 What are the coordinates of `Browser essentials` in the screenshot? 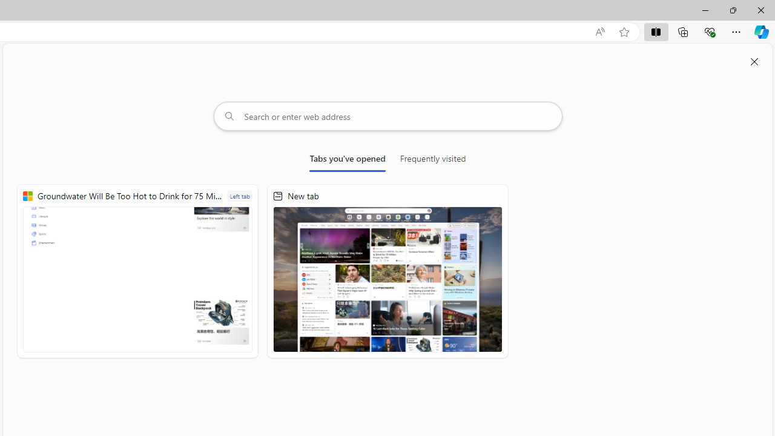 It's located at (710, 31).